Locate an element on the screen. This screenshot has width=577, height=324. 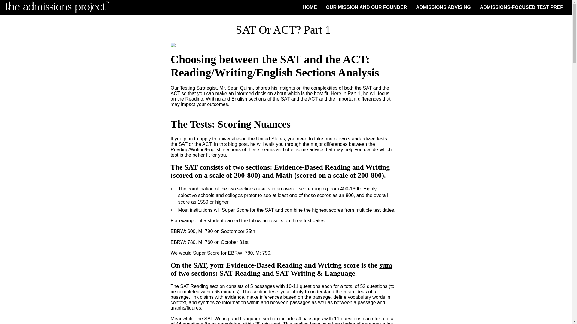
The SAT is located at coordinates (184, 167).